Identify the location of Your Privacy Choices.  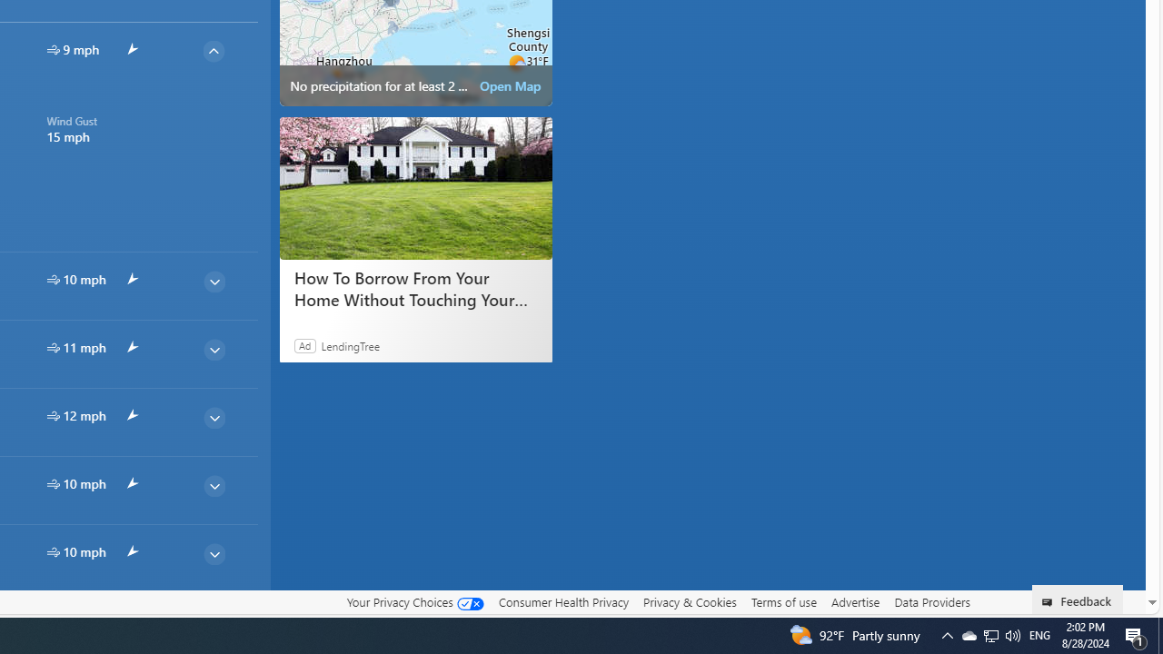
(414, 601).